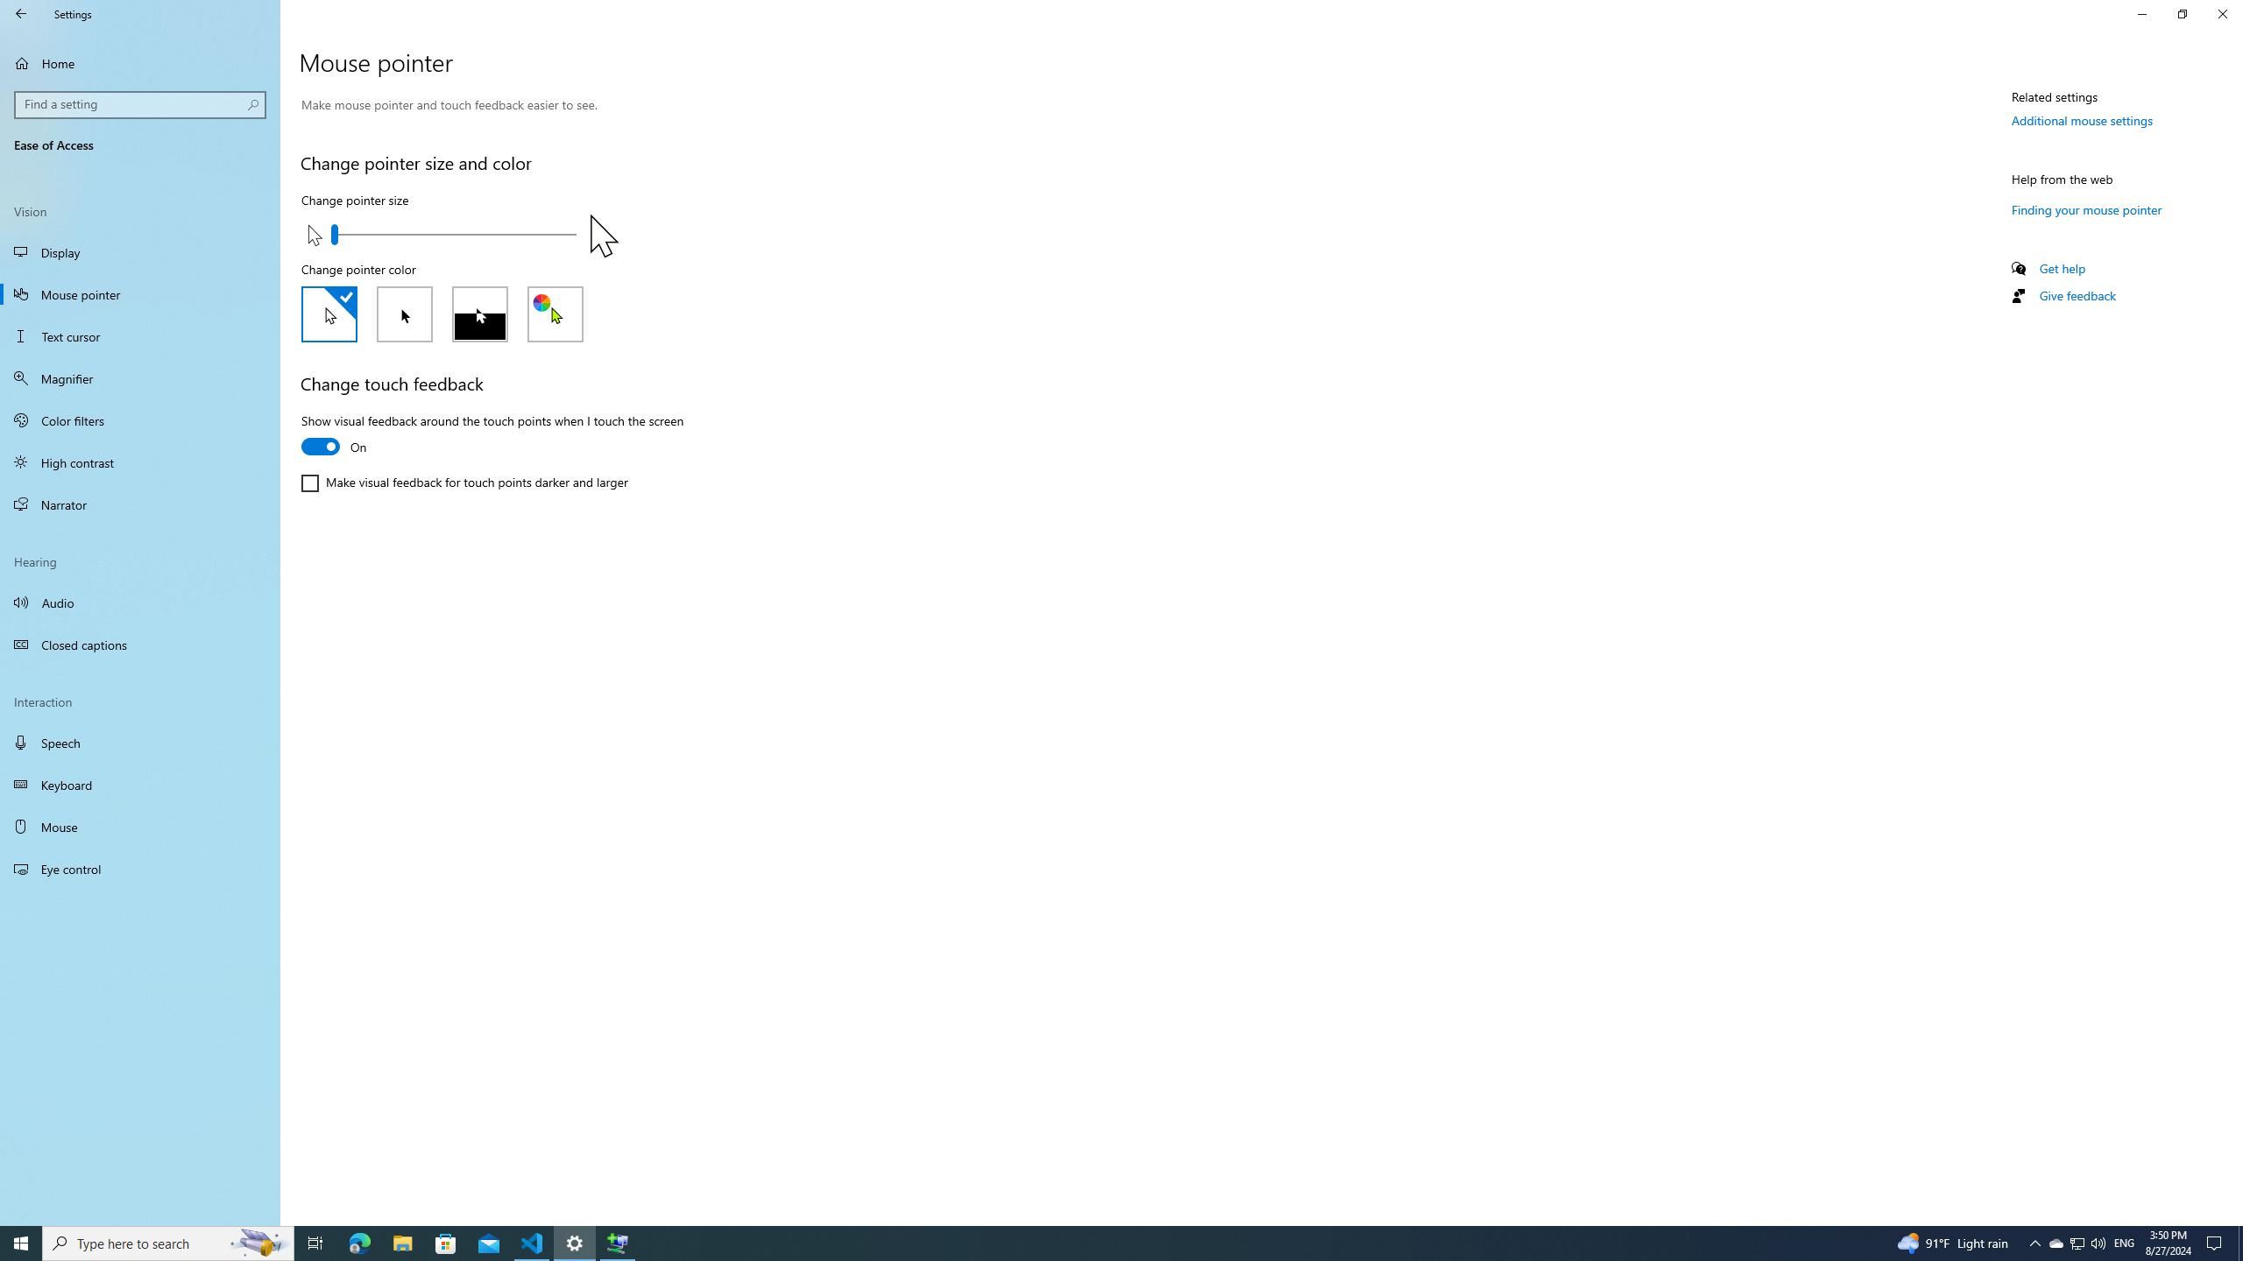  What do you see at coordinates (140, 743) in the screenshot?
I see `Speech` at bounding box center [140, 743].